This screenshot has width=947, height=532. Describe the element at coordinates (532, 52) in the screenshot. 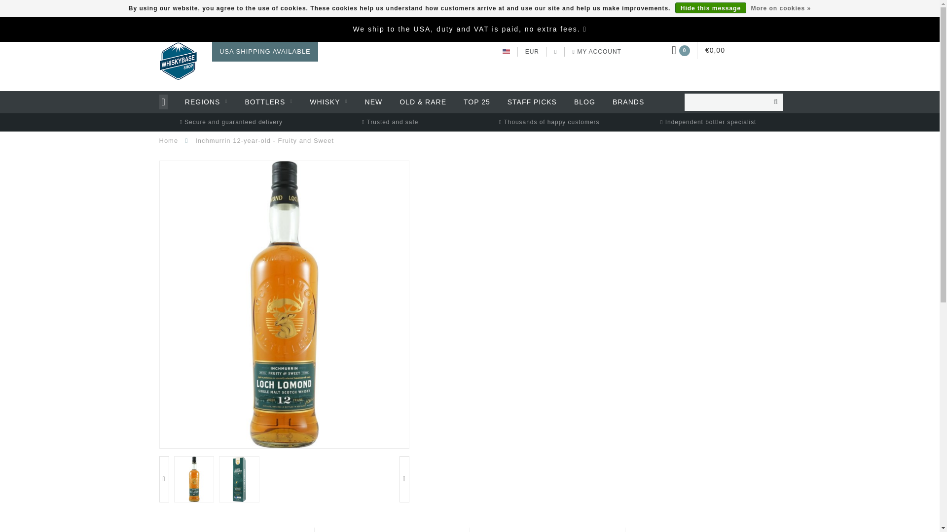

I see `EUR` at that location.